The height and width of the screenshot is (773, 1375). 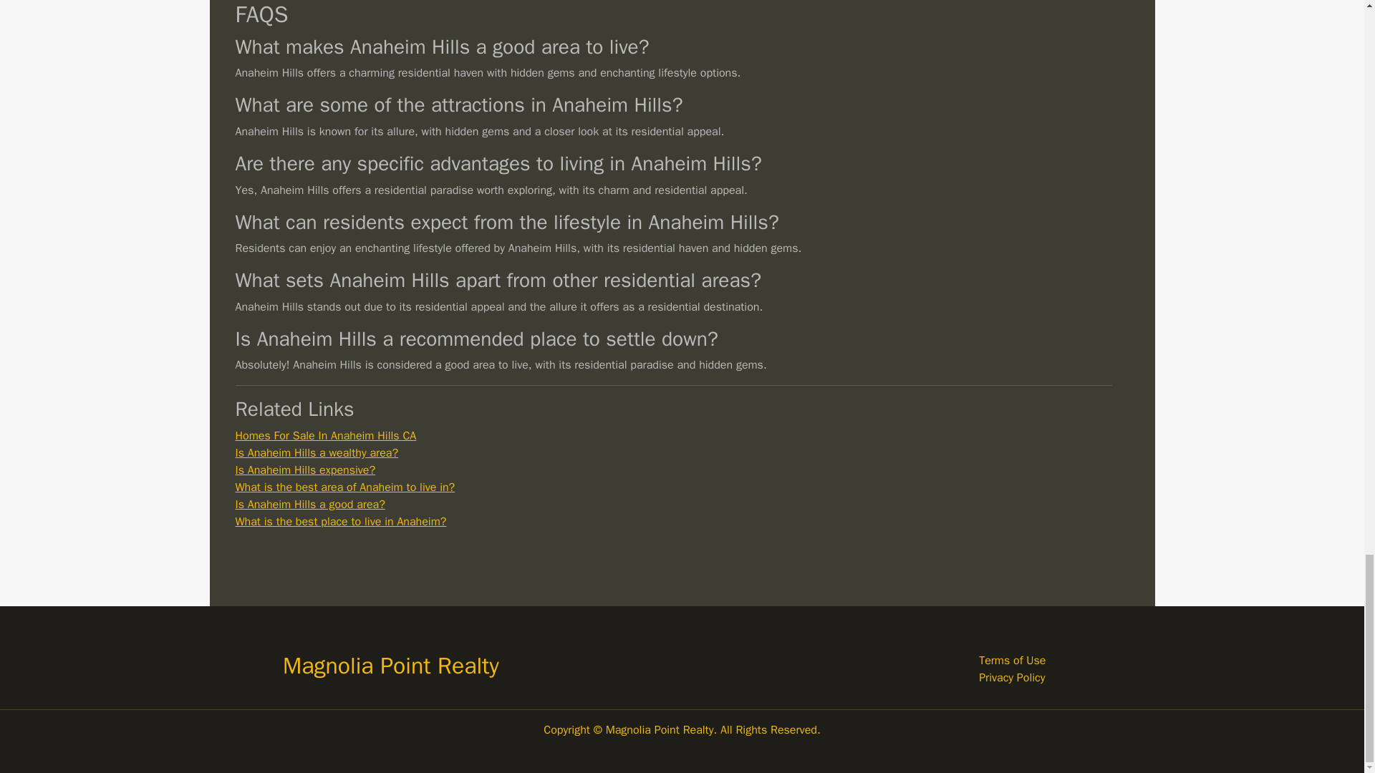 I want to click on Terms of Use, so click(x=1012, y=660).